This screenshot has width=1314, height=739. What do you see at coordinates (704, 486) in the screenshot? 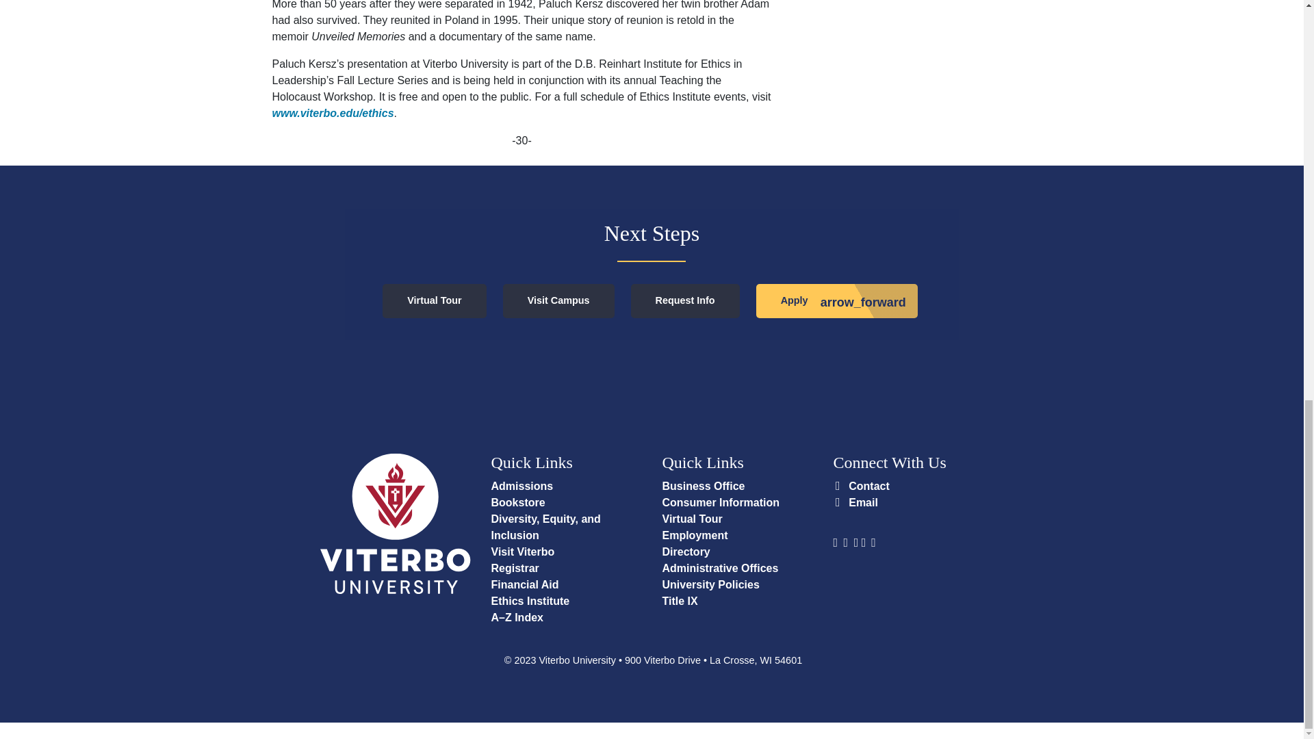
I see `Business Office` at bounding box center [704, 486].